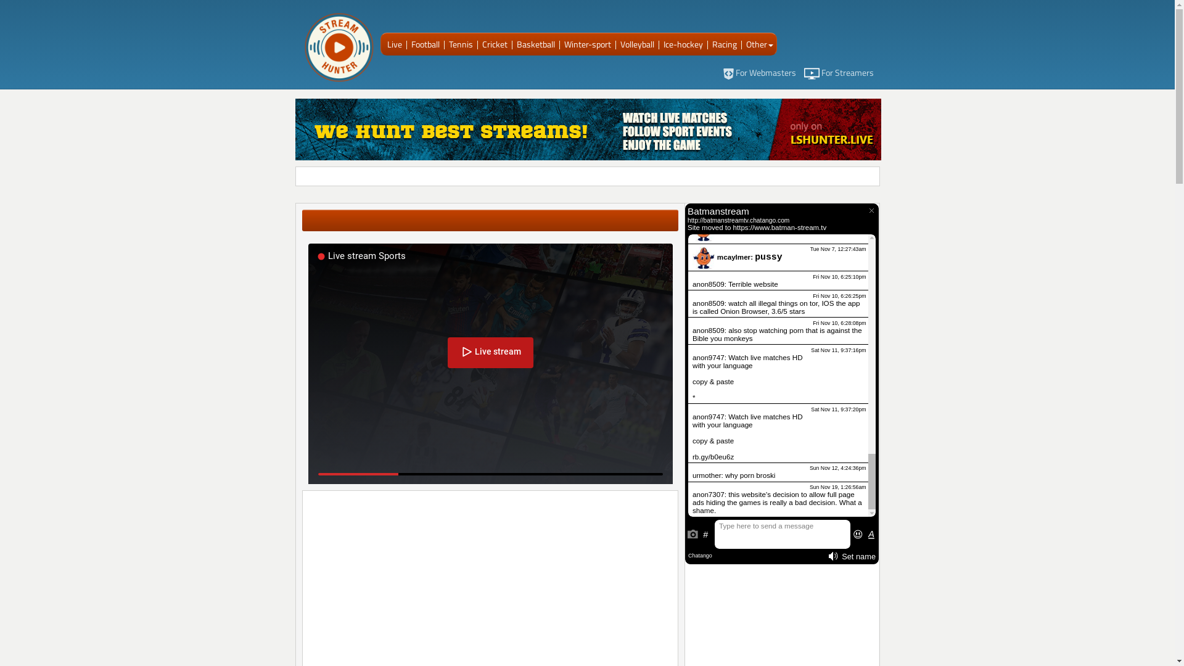 The height and width of the screenshot is (666, 1184). I want to click on Other, so click(758, 44).